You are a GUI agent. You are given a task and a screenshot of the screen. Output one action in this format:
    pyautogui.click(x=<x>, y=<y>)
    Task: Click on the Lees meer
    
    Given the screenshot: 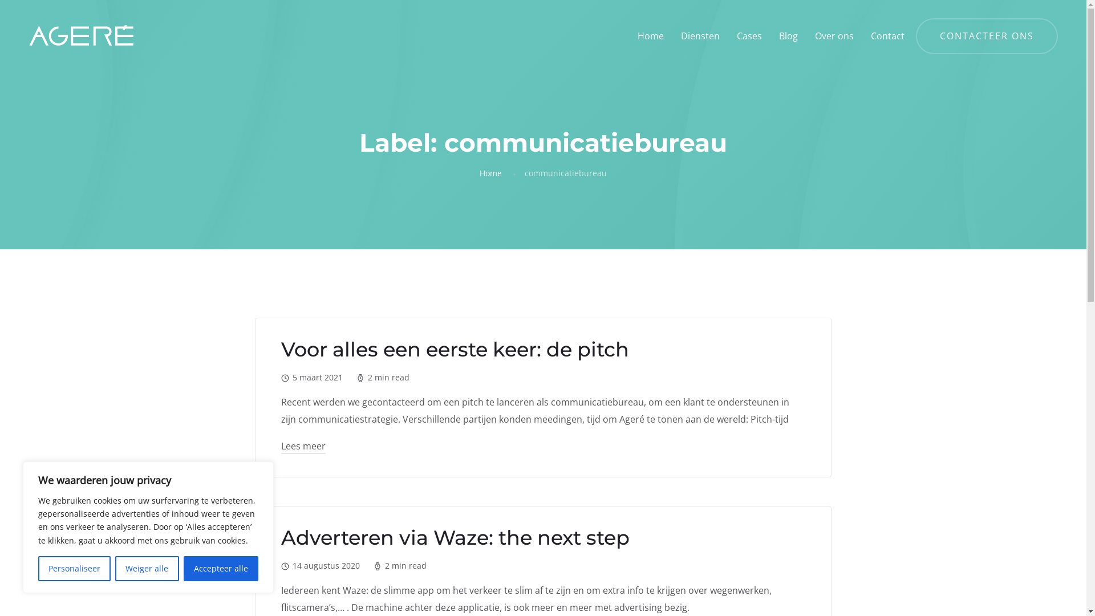 What is the action you would take?
    pyautogui.click(x=303, y=447)
    